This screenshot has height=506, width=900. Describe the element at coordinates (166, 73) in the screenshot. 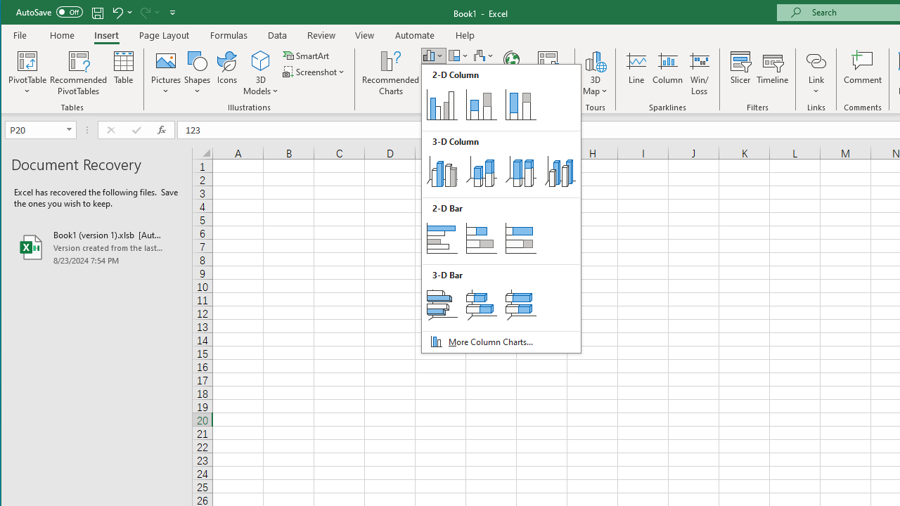

I see `Pictures` at that location.